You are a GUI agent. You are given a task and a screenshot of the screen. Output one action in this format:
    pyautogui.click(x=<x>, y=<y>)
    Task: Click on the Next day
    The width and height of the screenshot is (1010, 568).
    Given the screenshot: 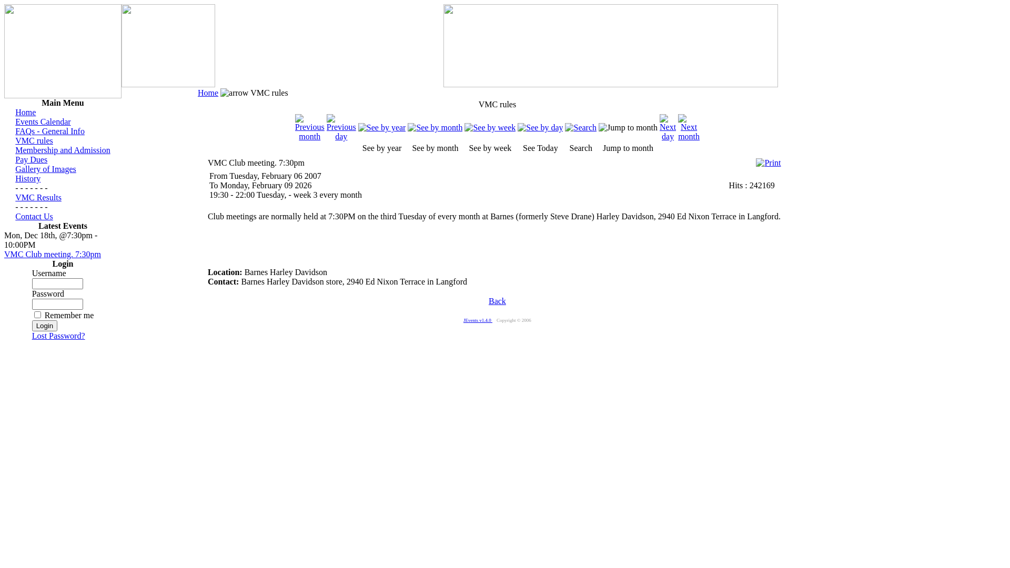 What is the action you would take?
    pyautogui.click(x=668, y=137)
    